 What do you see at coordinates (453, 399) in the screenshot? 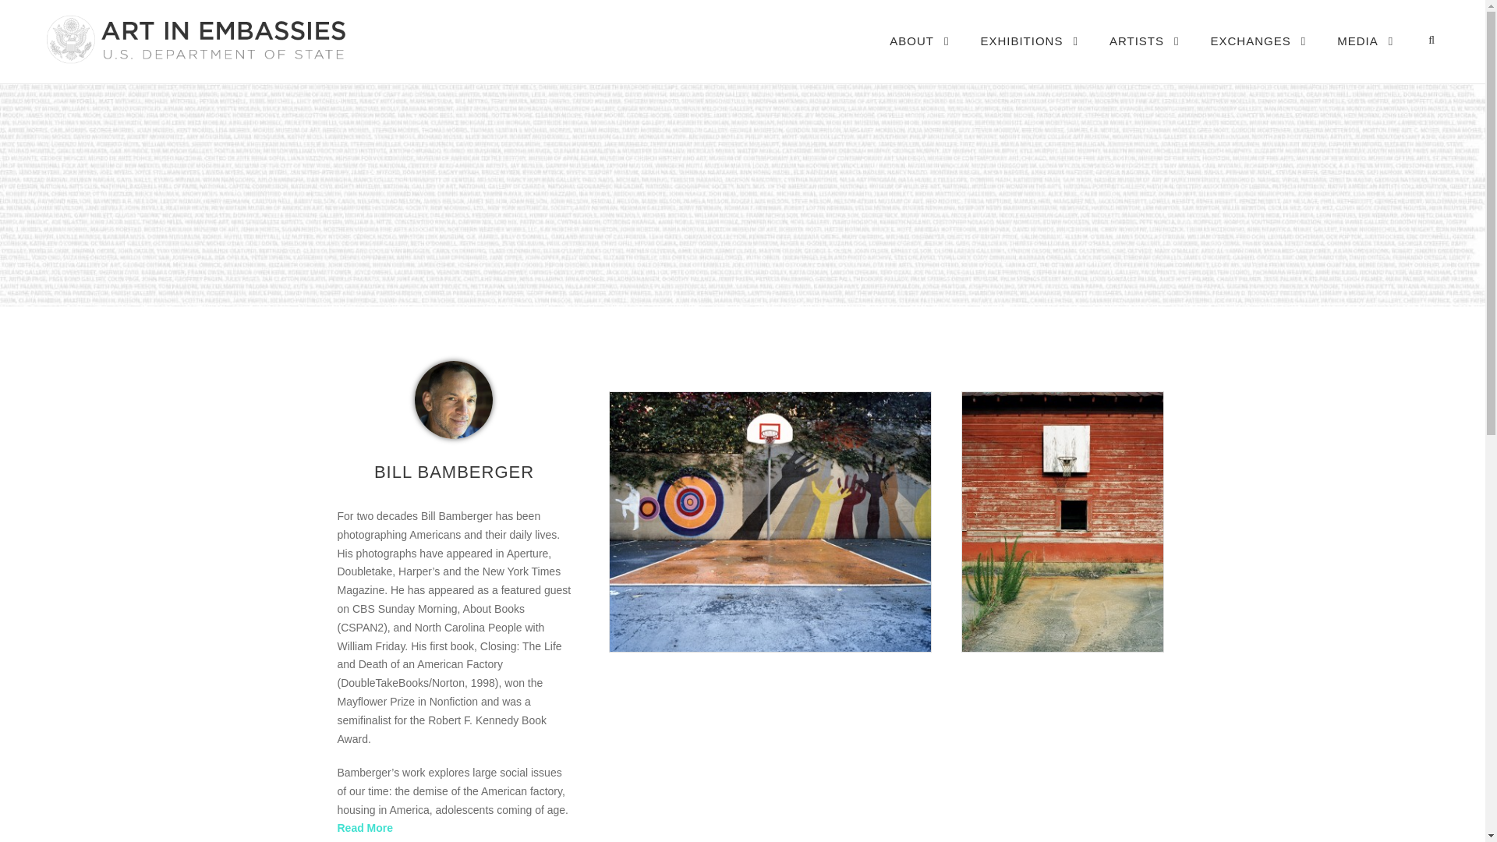
I see `9793` at bounding box center [453, 399].